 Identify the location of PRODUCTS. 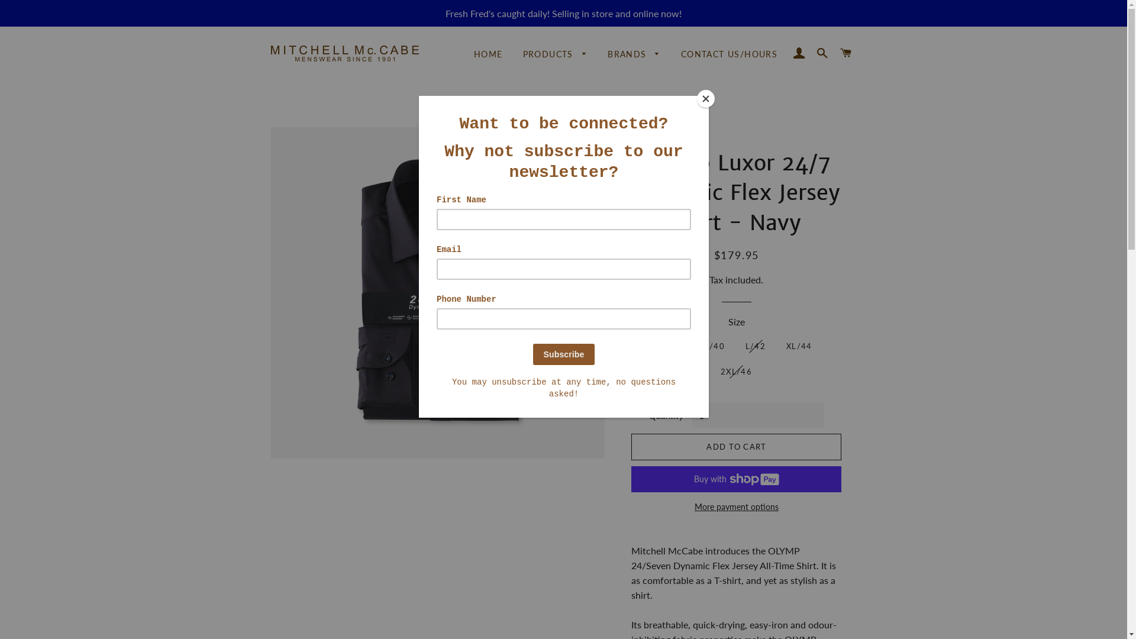
(556, 54).